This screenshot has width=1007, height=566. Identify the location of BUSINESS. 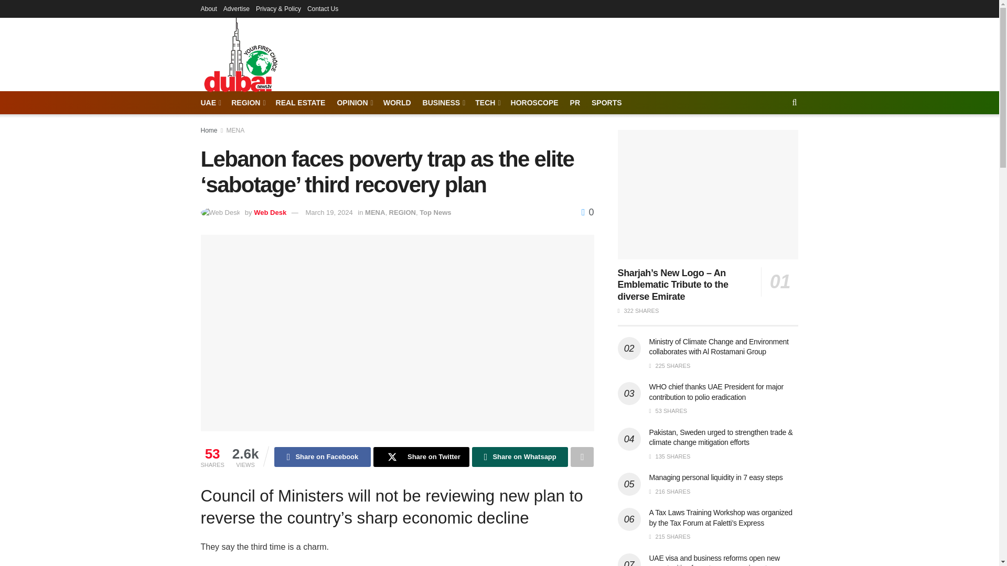
(444, 103).